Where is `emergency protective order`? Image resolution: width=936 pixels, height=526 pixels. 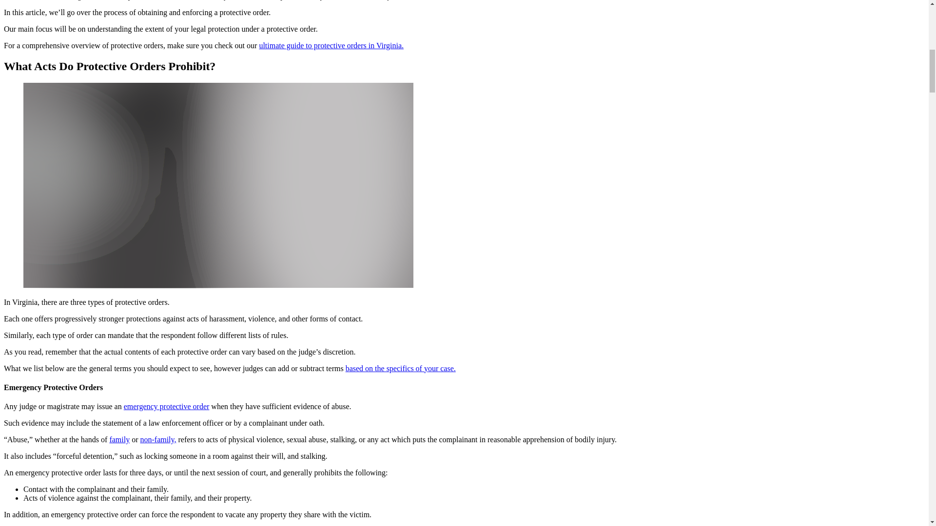 emergency protective order is located at coordinates (167, 406).